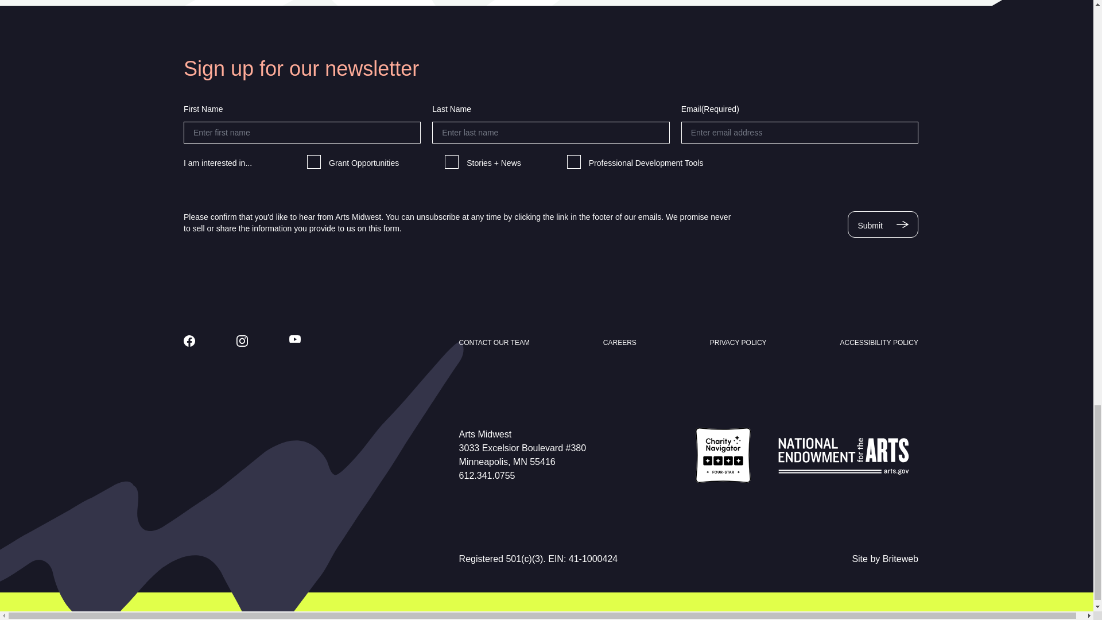 This screenshot has width=1102, height=620. I want to click on Follow us on Youtube, so click(295, 339).